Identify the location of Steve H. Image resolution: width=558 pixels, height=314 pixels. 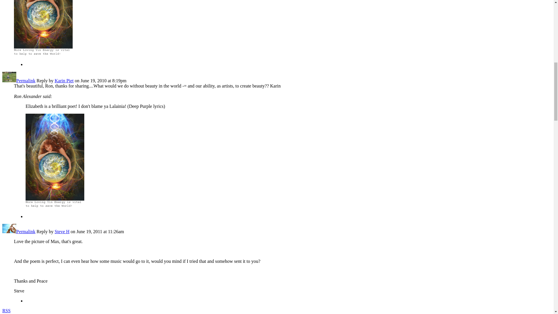
(9, 231).